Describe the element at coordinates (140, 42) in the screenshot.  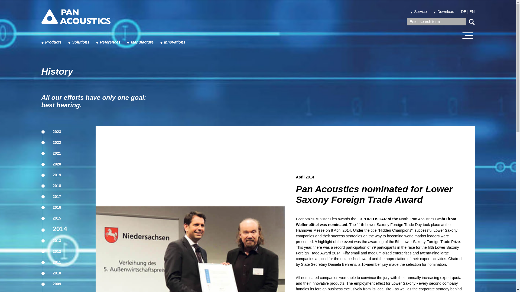
I see `Manufacture` at that location.